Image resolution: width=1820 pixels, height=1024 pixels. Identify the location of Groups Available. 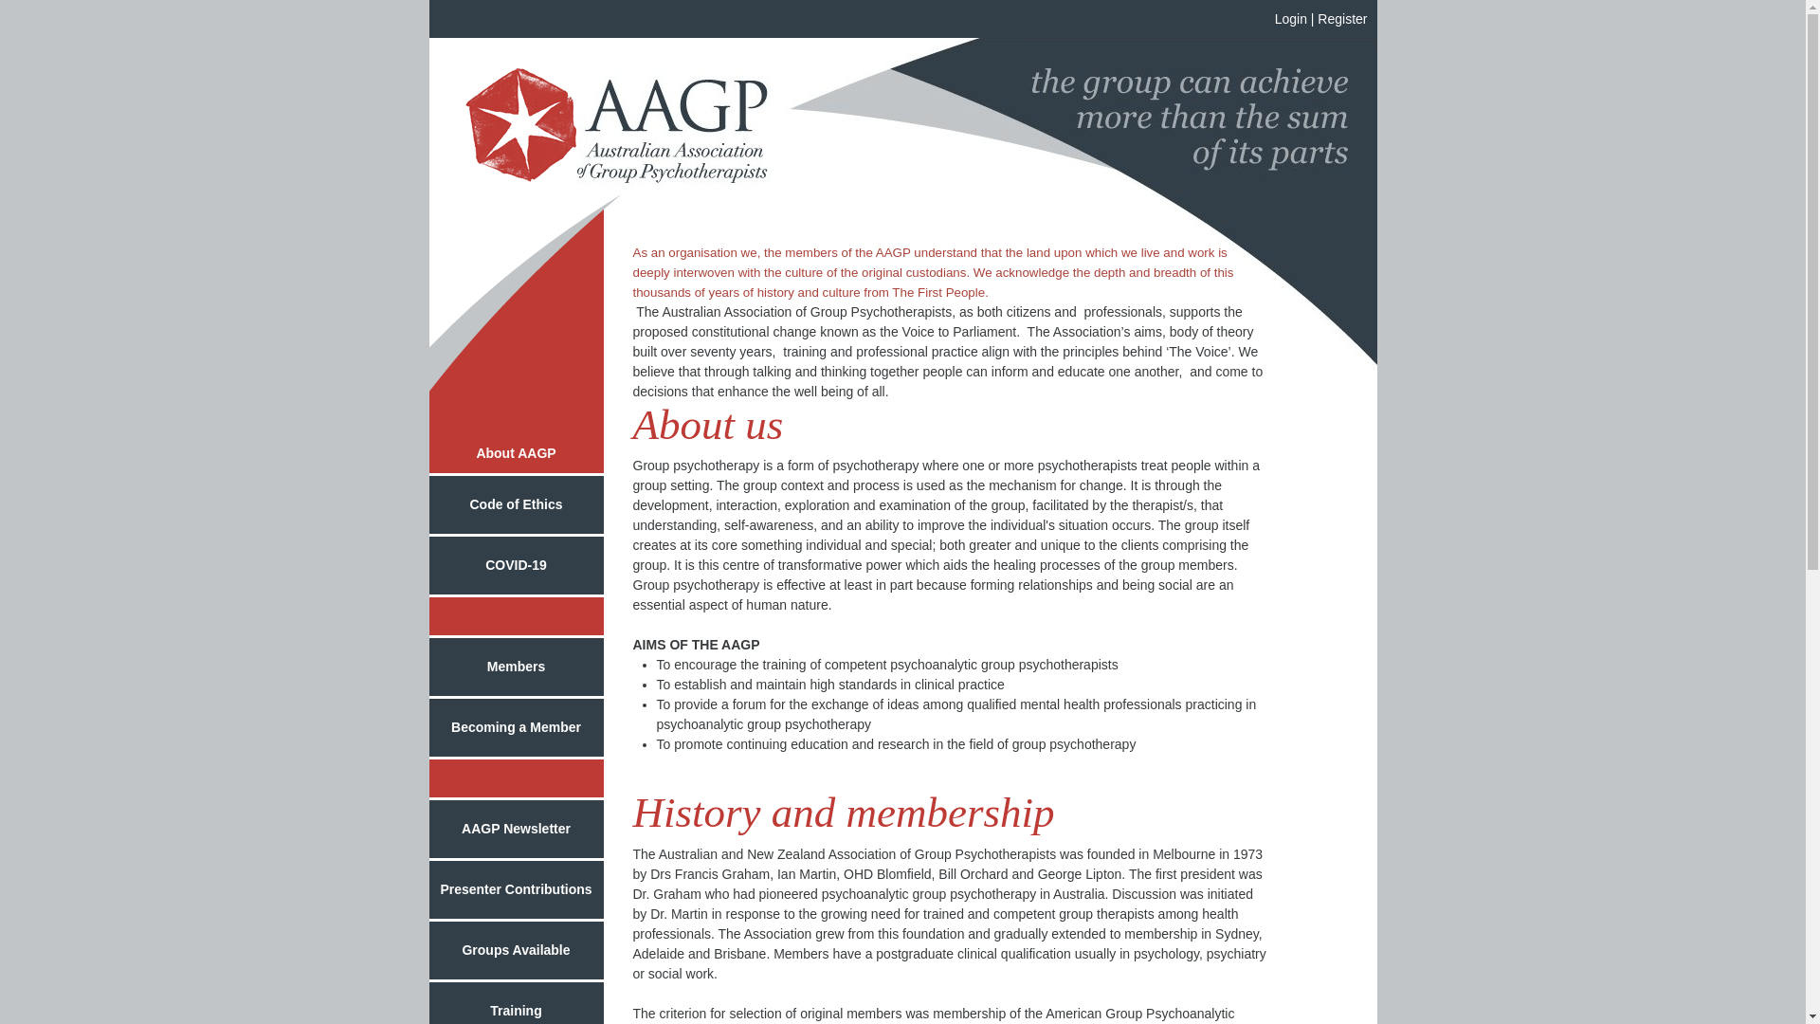
(516, 952).